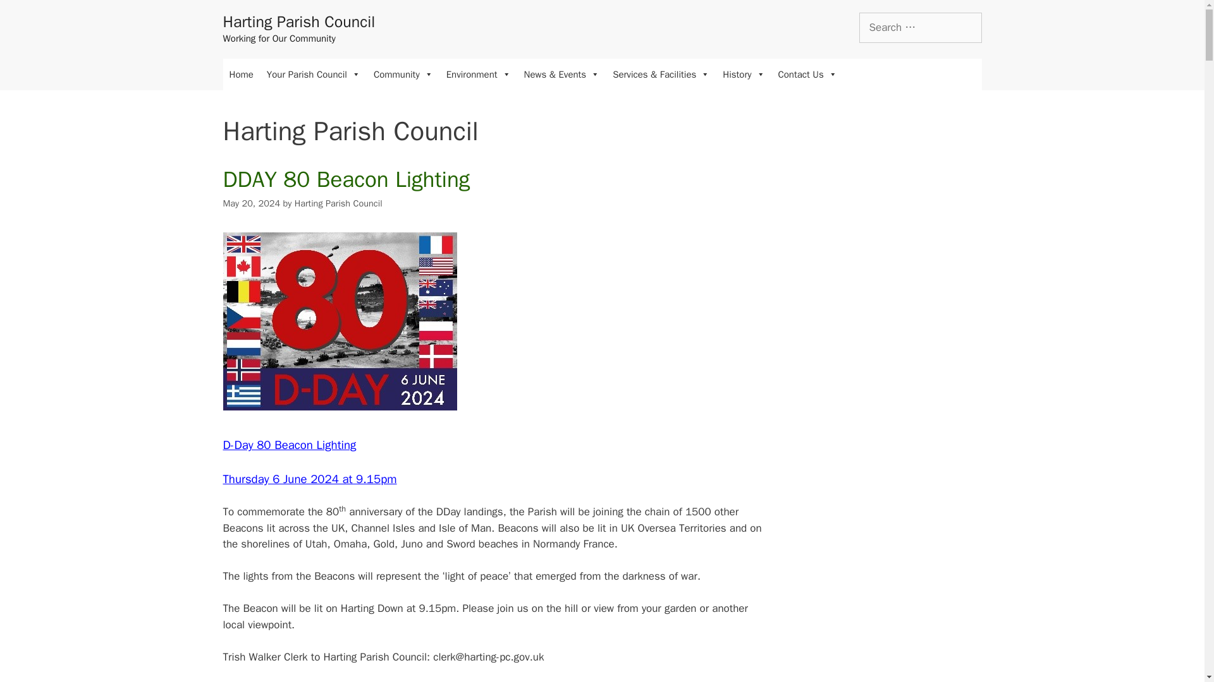 This screenshot has height=682, width=1214. I want to click on Search for:, so click(919, 28).